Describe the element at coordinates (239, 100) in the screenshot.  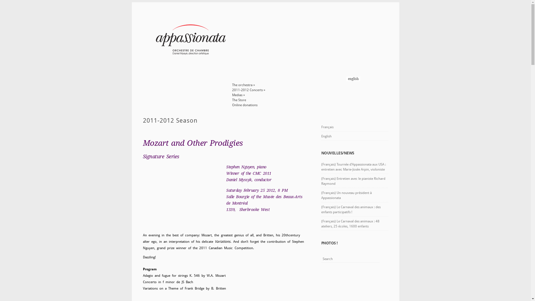
I see `The Store` at that location.